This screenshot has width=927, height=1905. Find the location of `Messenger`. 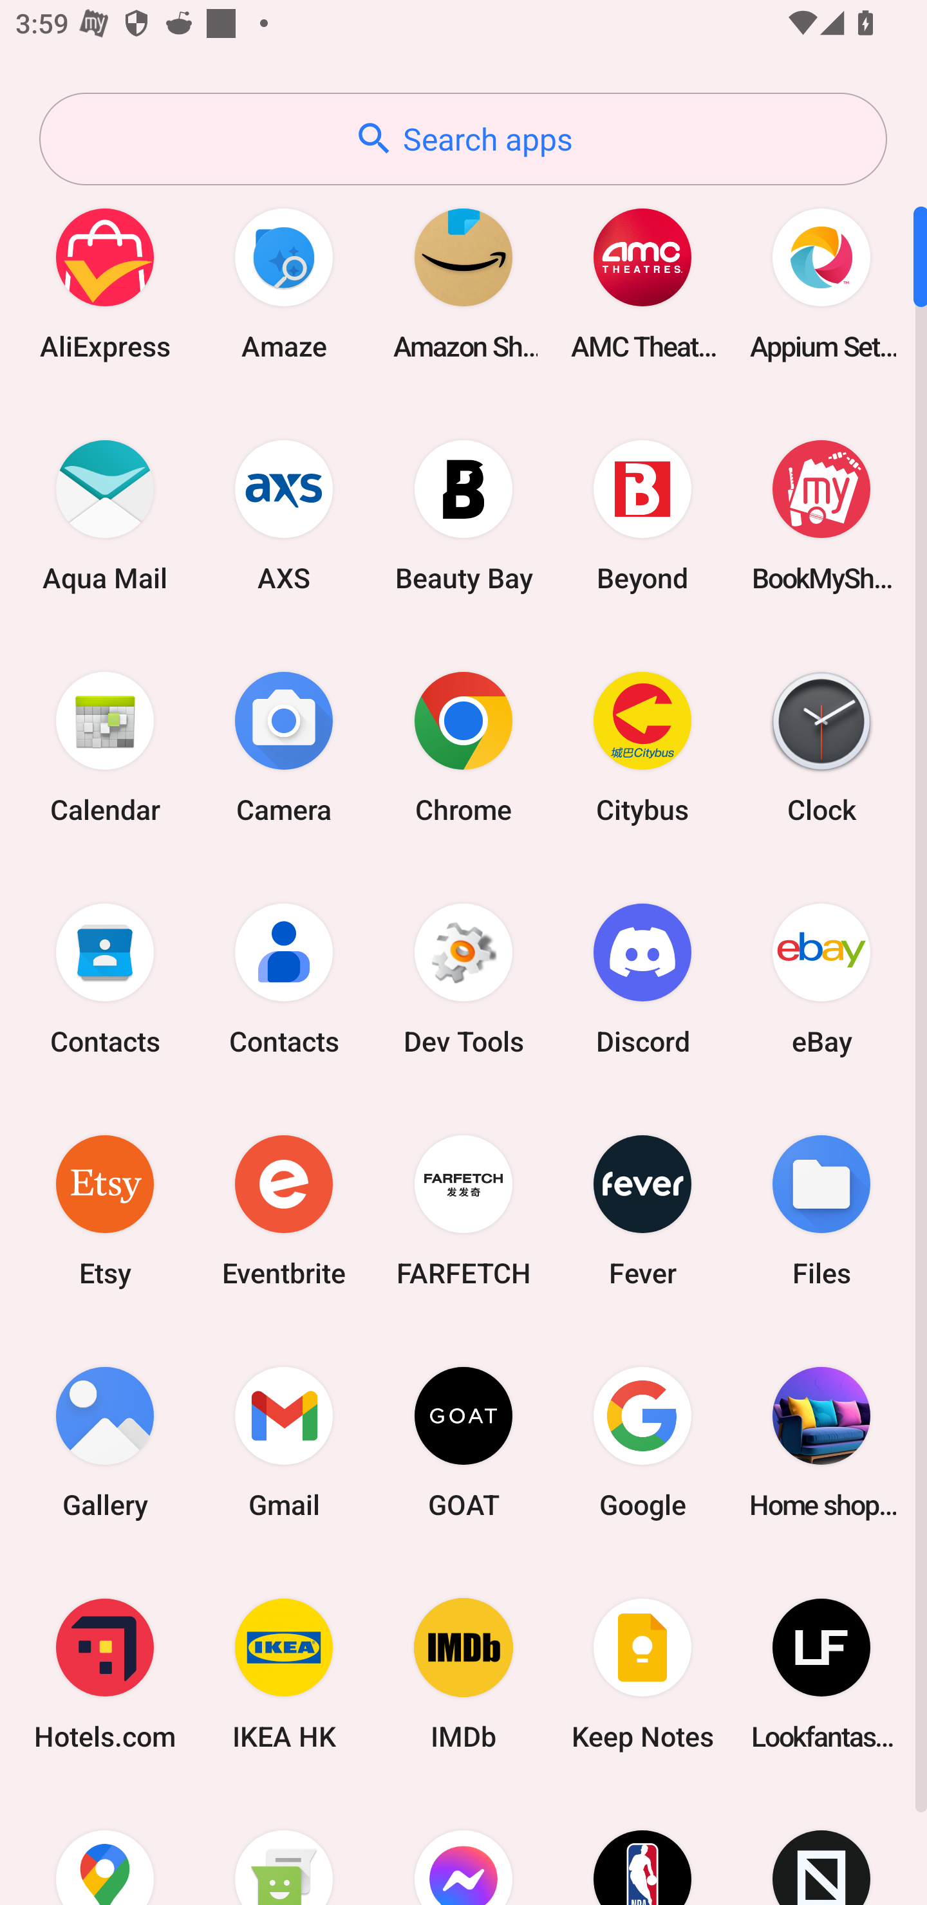

Messenger is located at coordinates (464, 1848).